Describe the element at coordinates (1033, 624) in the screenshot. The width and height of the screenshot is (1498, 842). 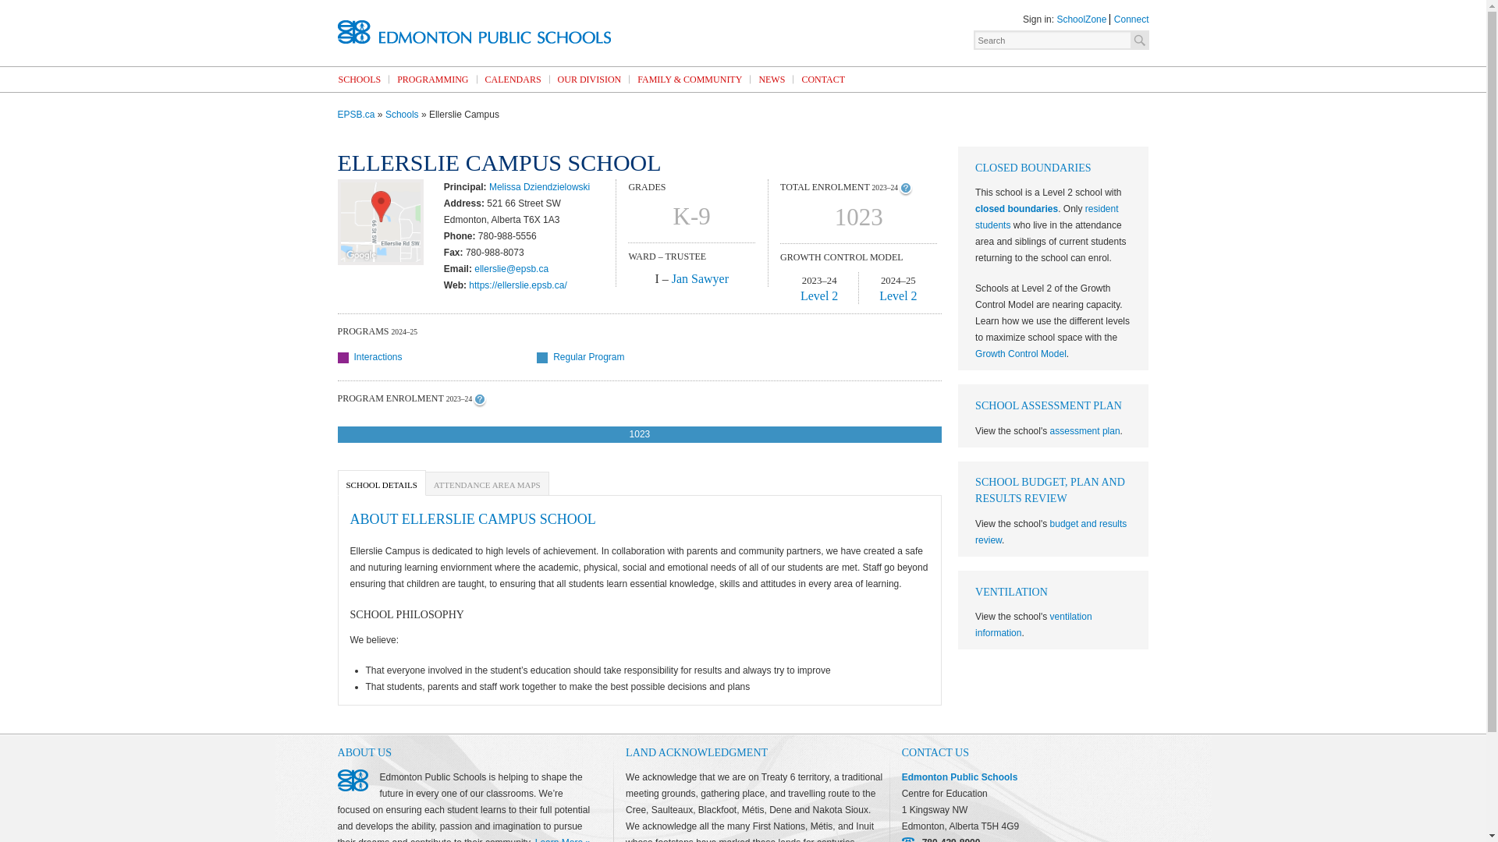
I see `Schools` at that location.